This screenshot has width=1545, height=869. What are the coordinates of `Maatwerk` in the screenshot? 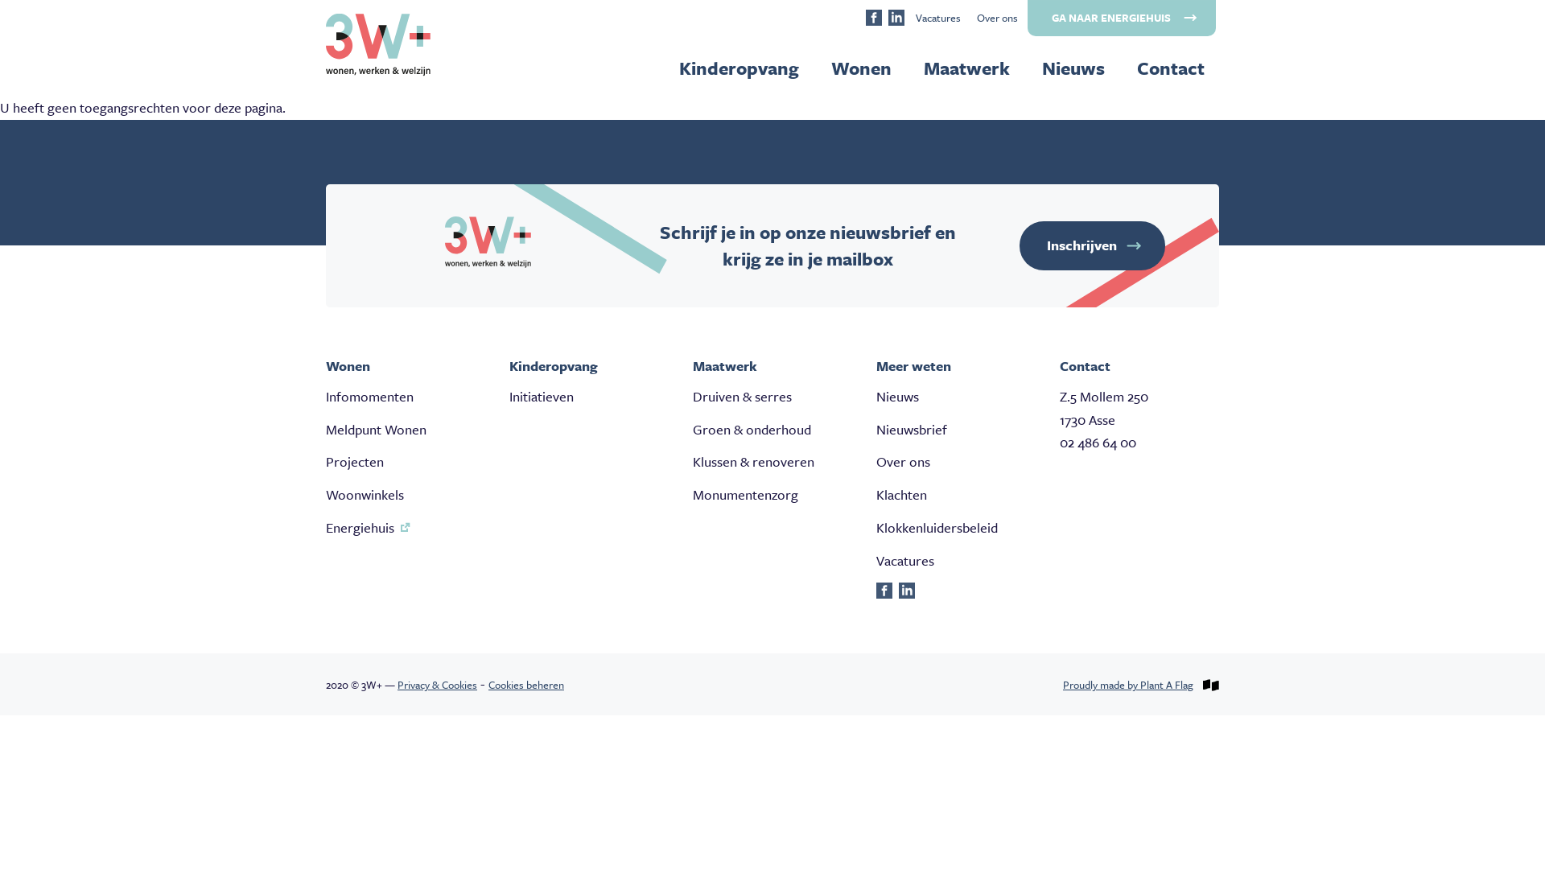 It's located at (967, 68).